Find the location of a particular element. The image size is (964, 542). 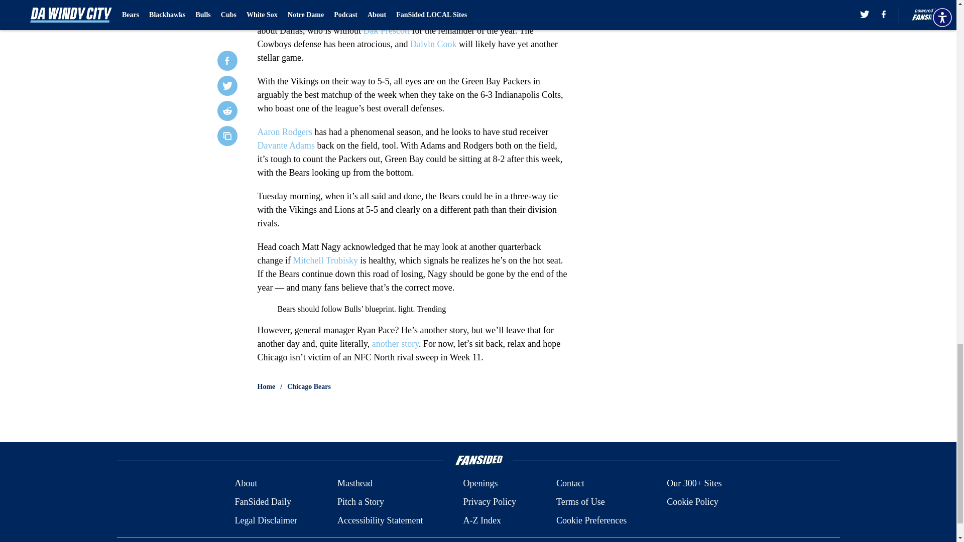

Openings is located at coordinates (480, 484).